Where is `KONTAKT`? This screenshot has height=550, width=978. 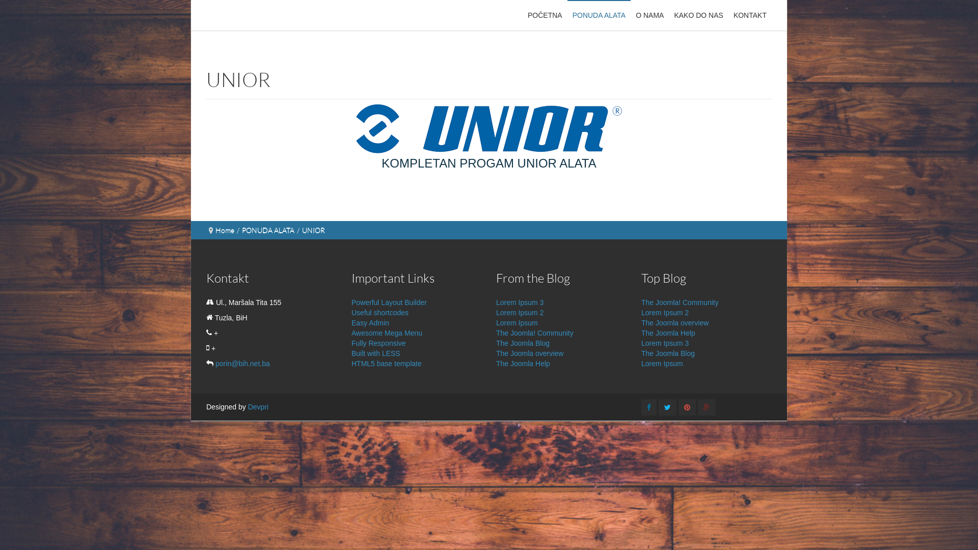 KONTAKT is located at coordinates (750, 15).